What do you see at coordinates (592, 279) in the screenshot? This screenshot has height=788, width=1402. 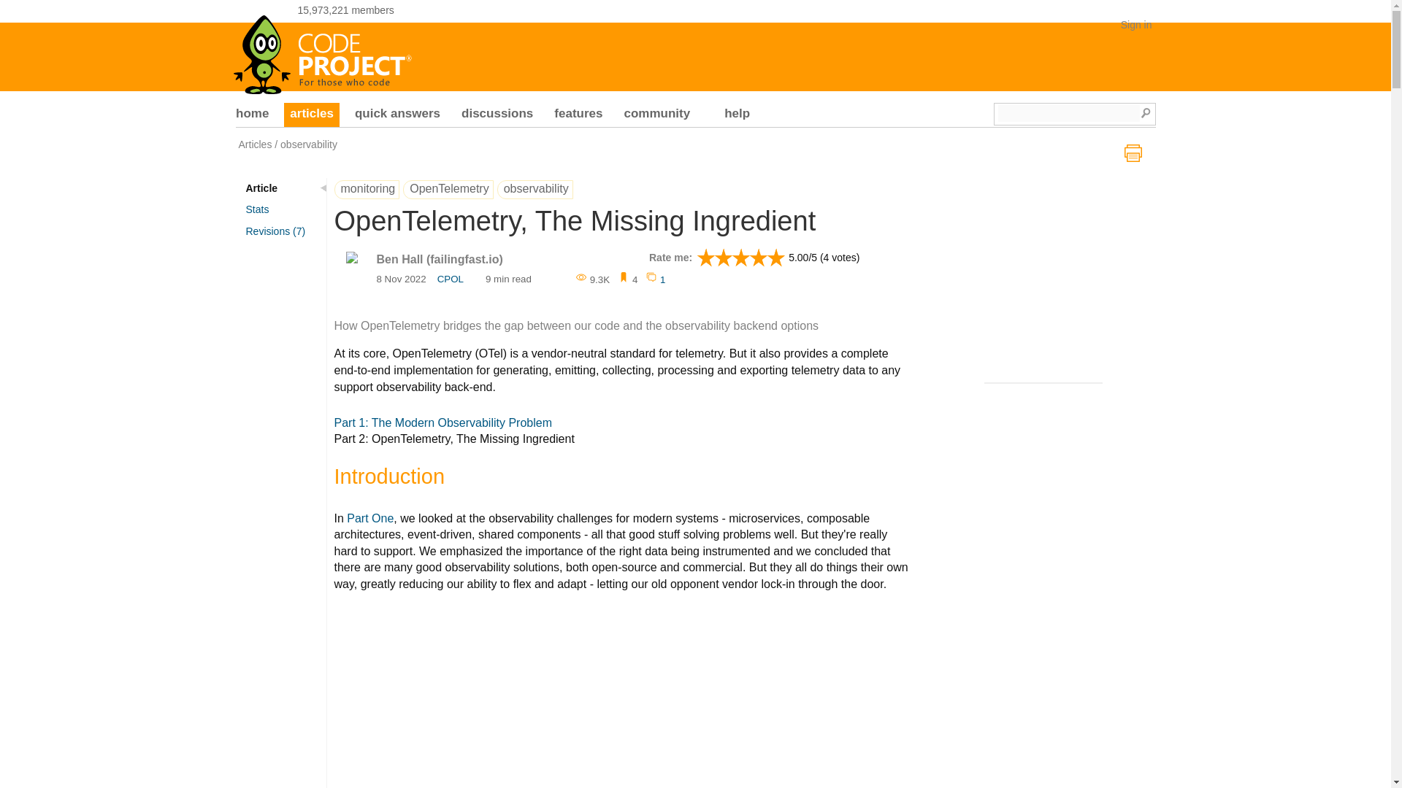 I see `Views` at bounding box center [592, 279].